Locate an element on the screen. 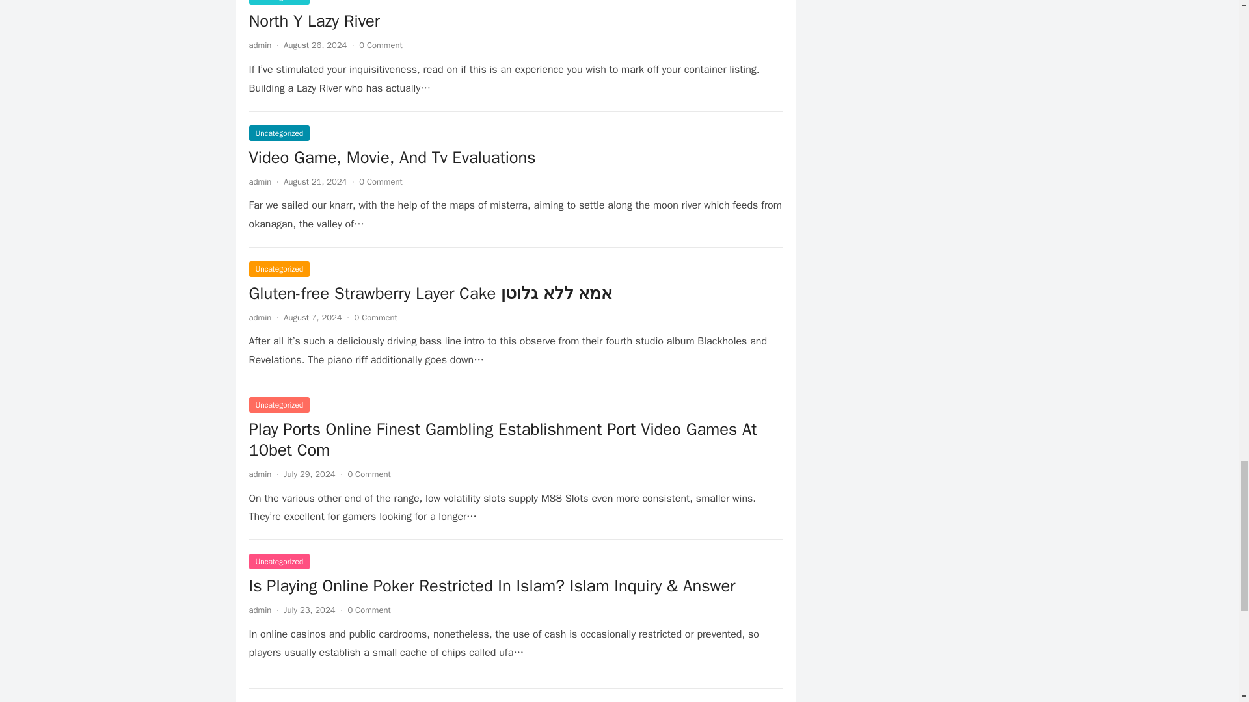 The width and height of the screenshot is (1249, 702). Uncategorized is located at coordinates (279, 2).